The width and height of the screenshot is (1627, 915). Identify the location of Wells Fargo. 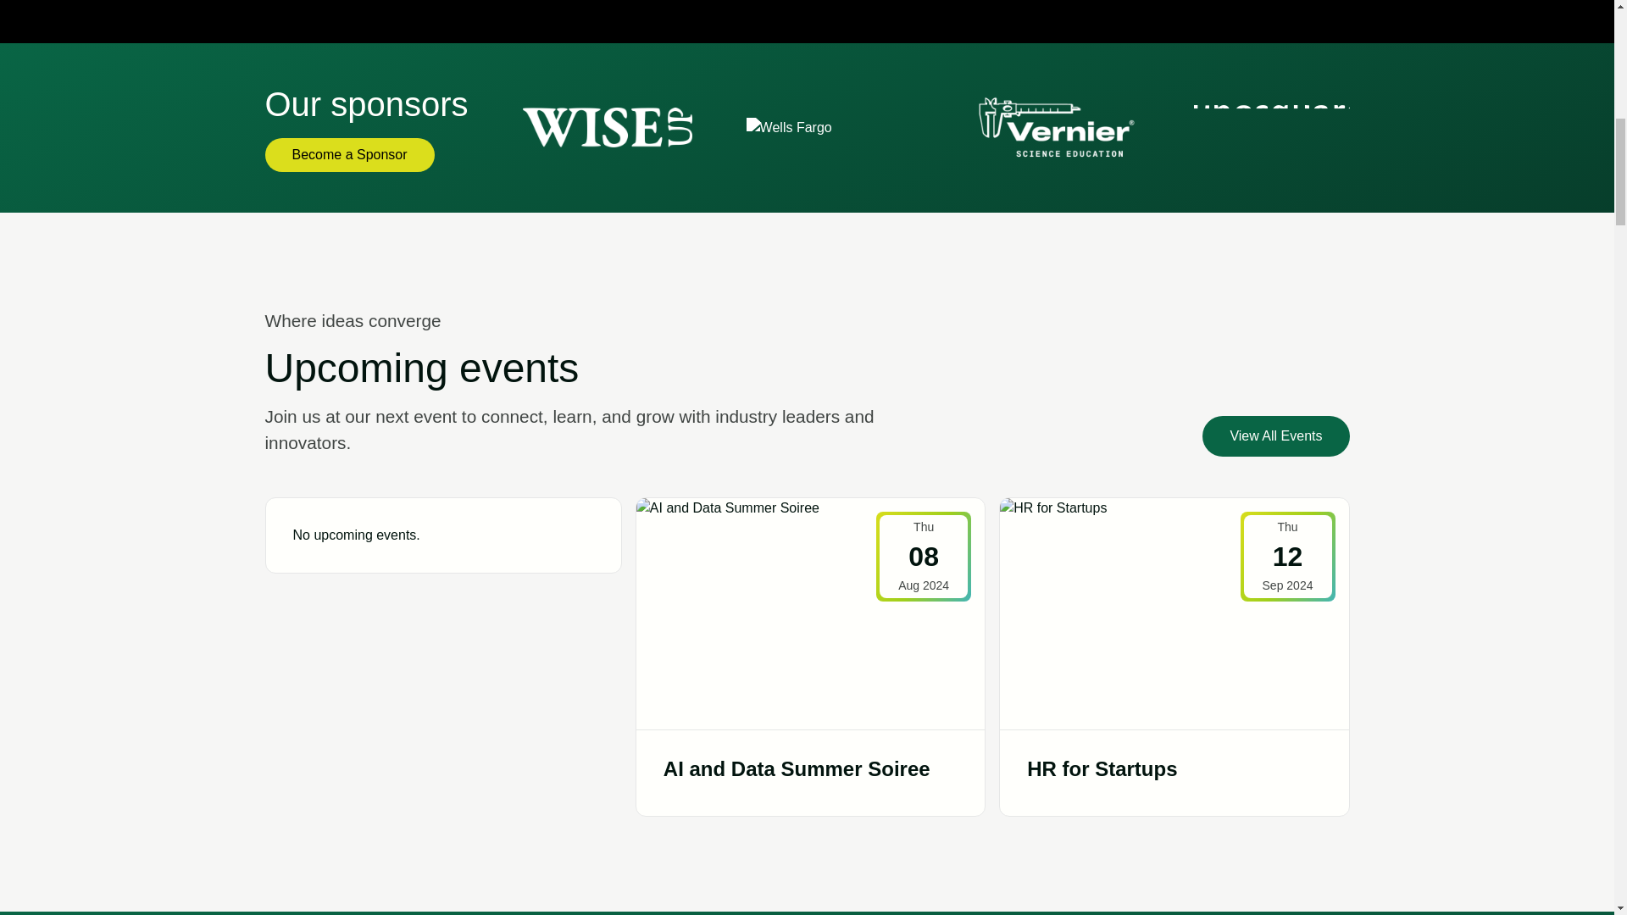
(789, 127).